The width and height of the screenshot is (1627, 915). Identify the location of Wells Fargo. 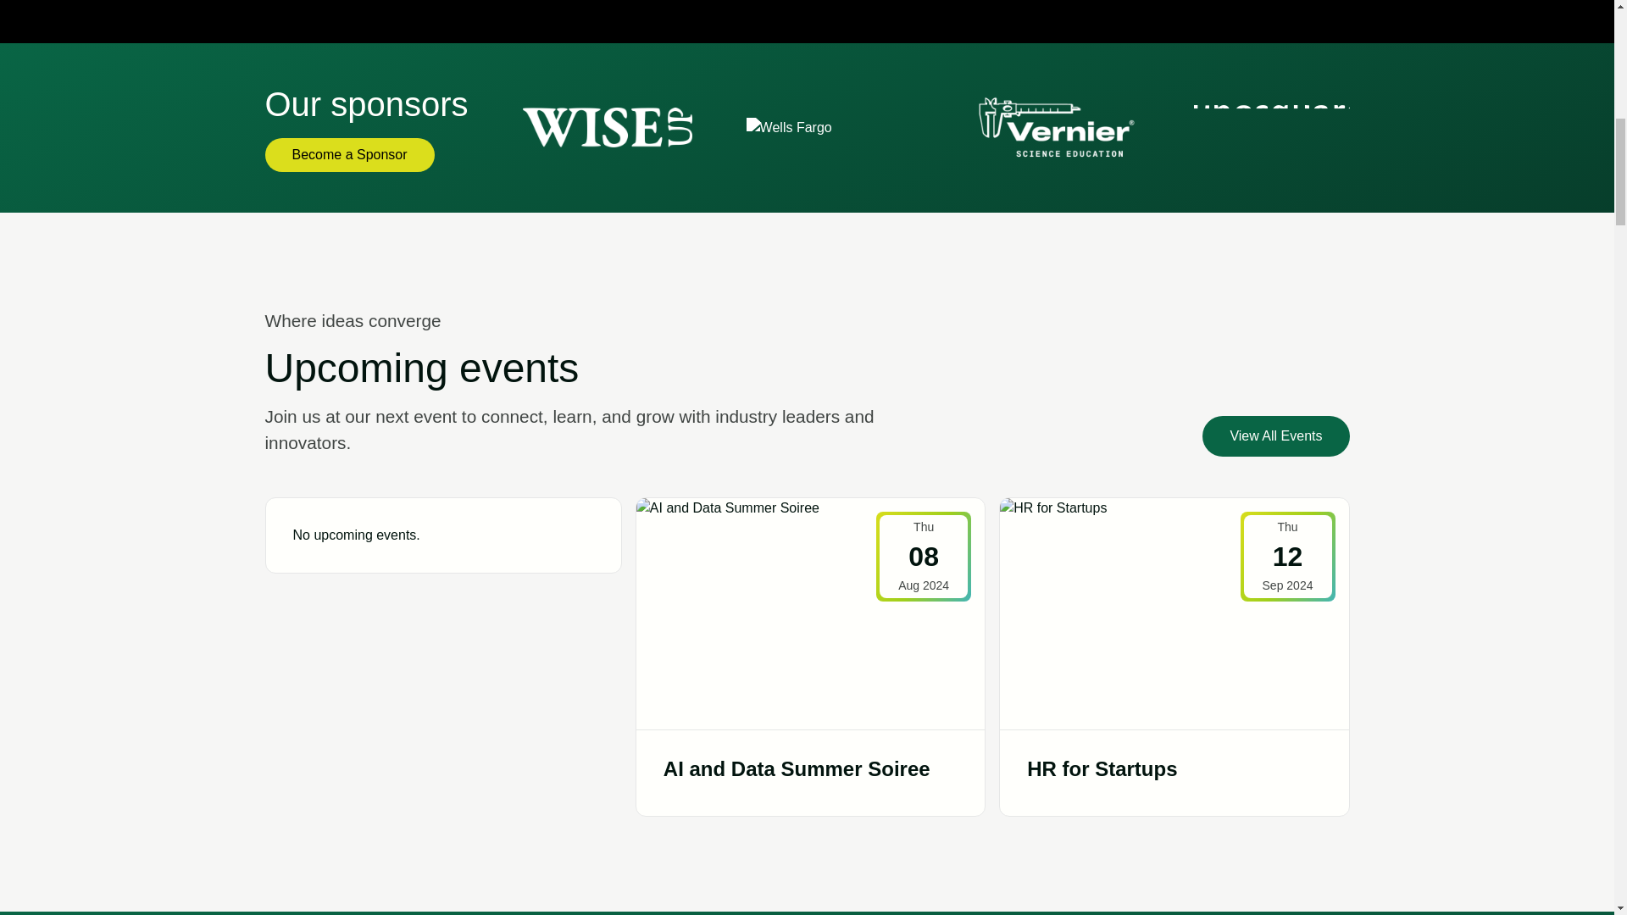
(789, 127).